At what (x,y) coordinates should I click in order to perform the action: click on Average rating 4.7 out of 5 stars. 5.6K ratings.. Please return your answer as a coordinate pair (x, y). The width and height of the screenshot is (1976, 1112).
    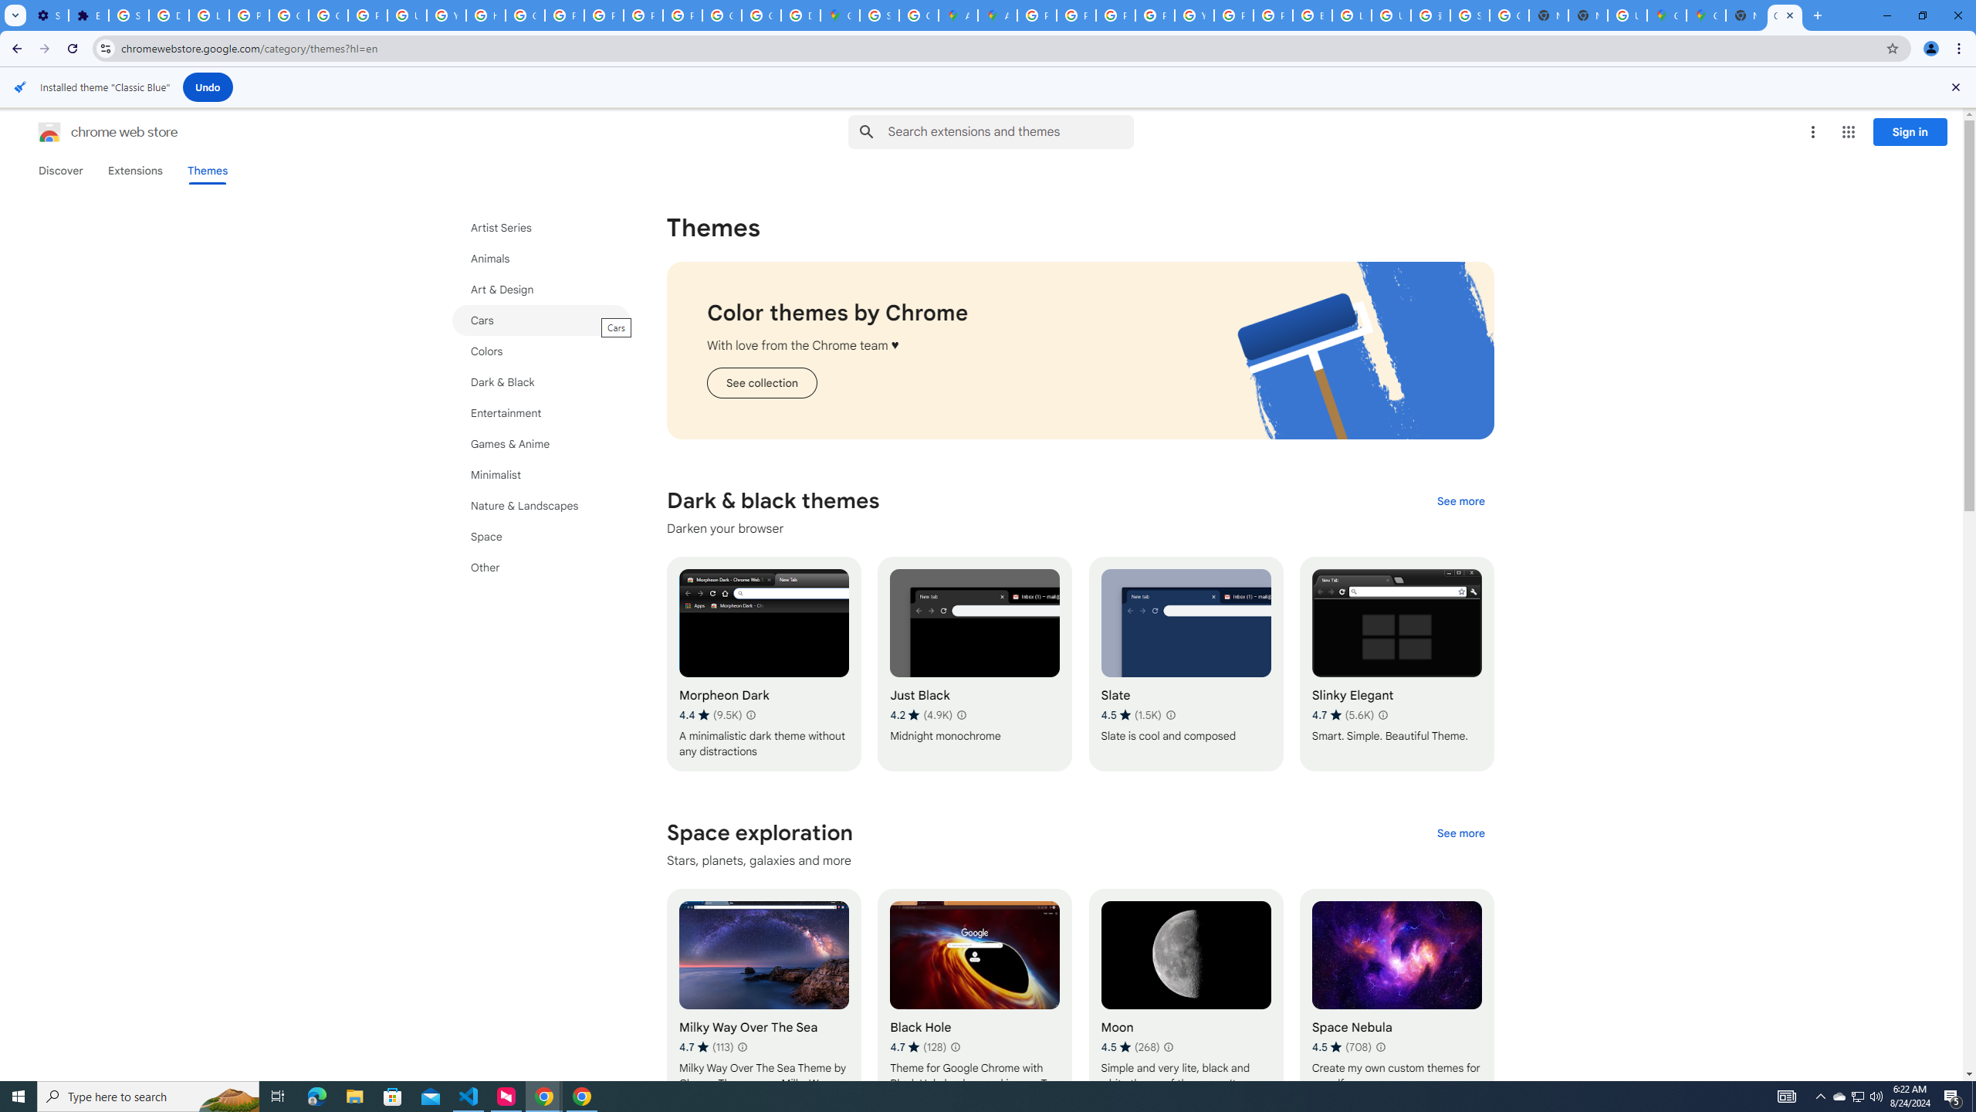
    Looking at the image, I should click on (1342, 715).